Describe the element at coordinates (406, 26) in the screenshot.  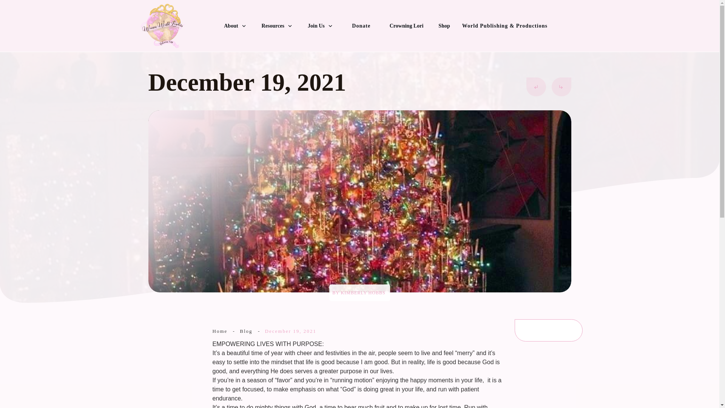
I see `Crowning Lori` at that location.